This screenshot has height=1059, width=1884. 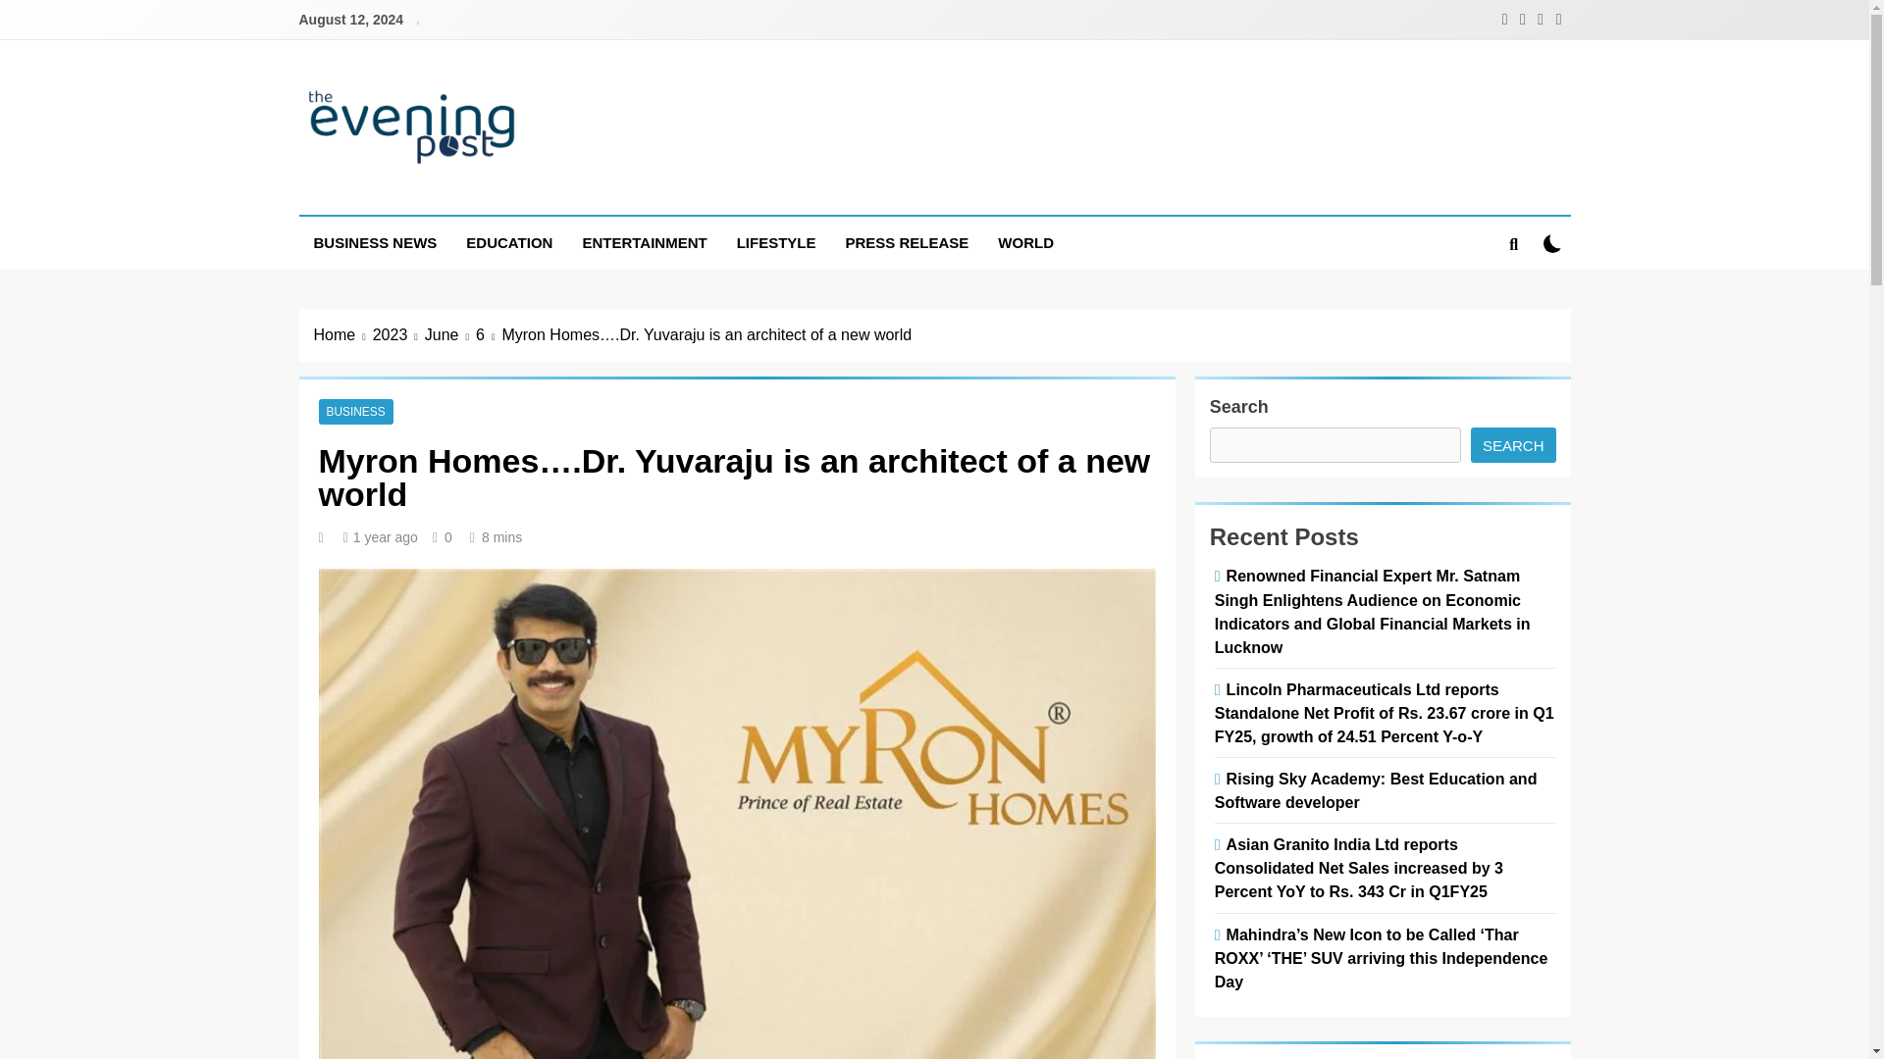 What do you see at coordinates (508, 243) in the screenshot?
I see `EDUCATION` at bounding box center [508, 243].